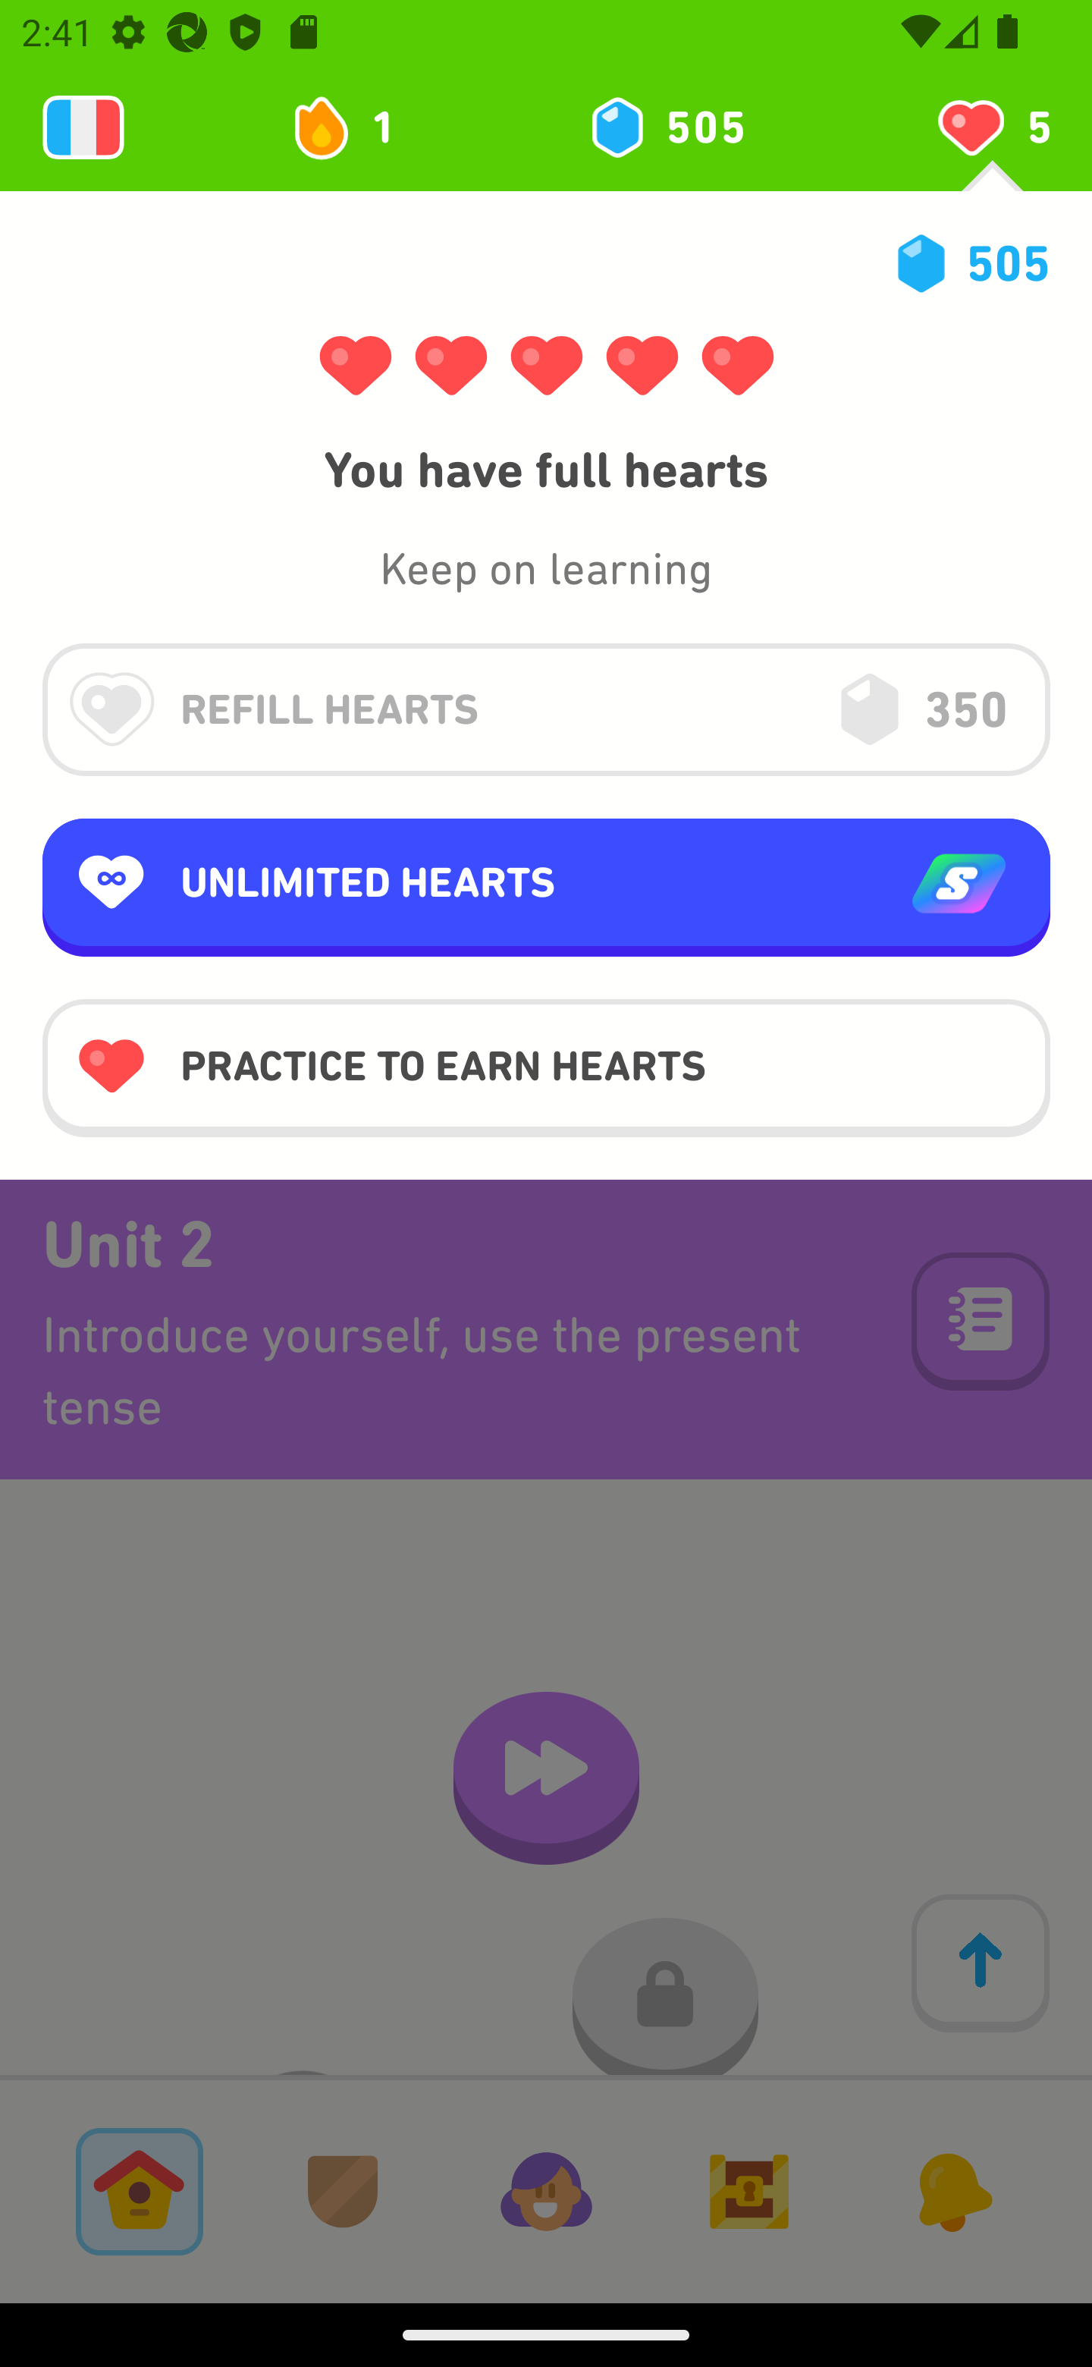 The image size is (1092, 2367). What do you see at coordinates (356, 127) in the screenshot?
I see `1 day streak 1` at bounding box center [356, 127].